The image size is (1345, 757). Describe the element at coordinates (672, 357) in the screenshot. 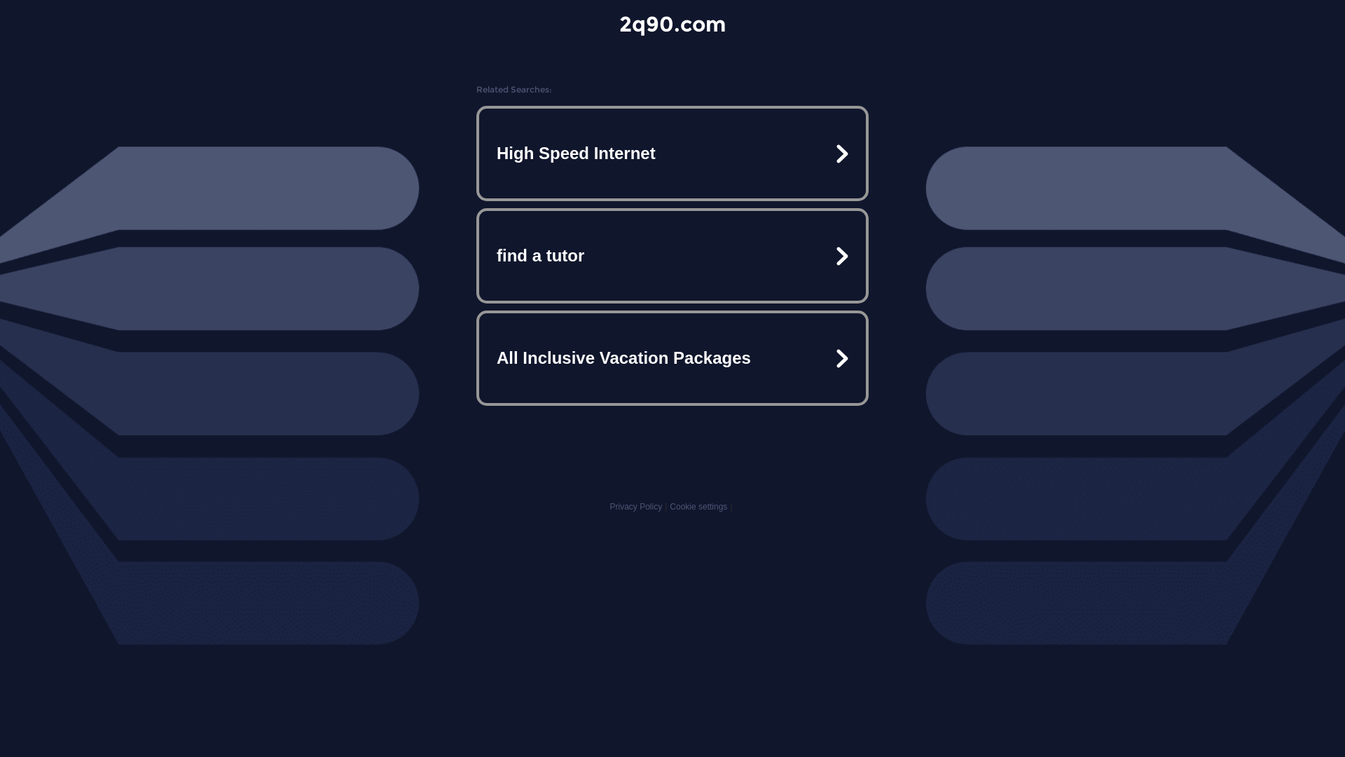

I see `All Inclusive Vacation Packages` at that location.